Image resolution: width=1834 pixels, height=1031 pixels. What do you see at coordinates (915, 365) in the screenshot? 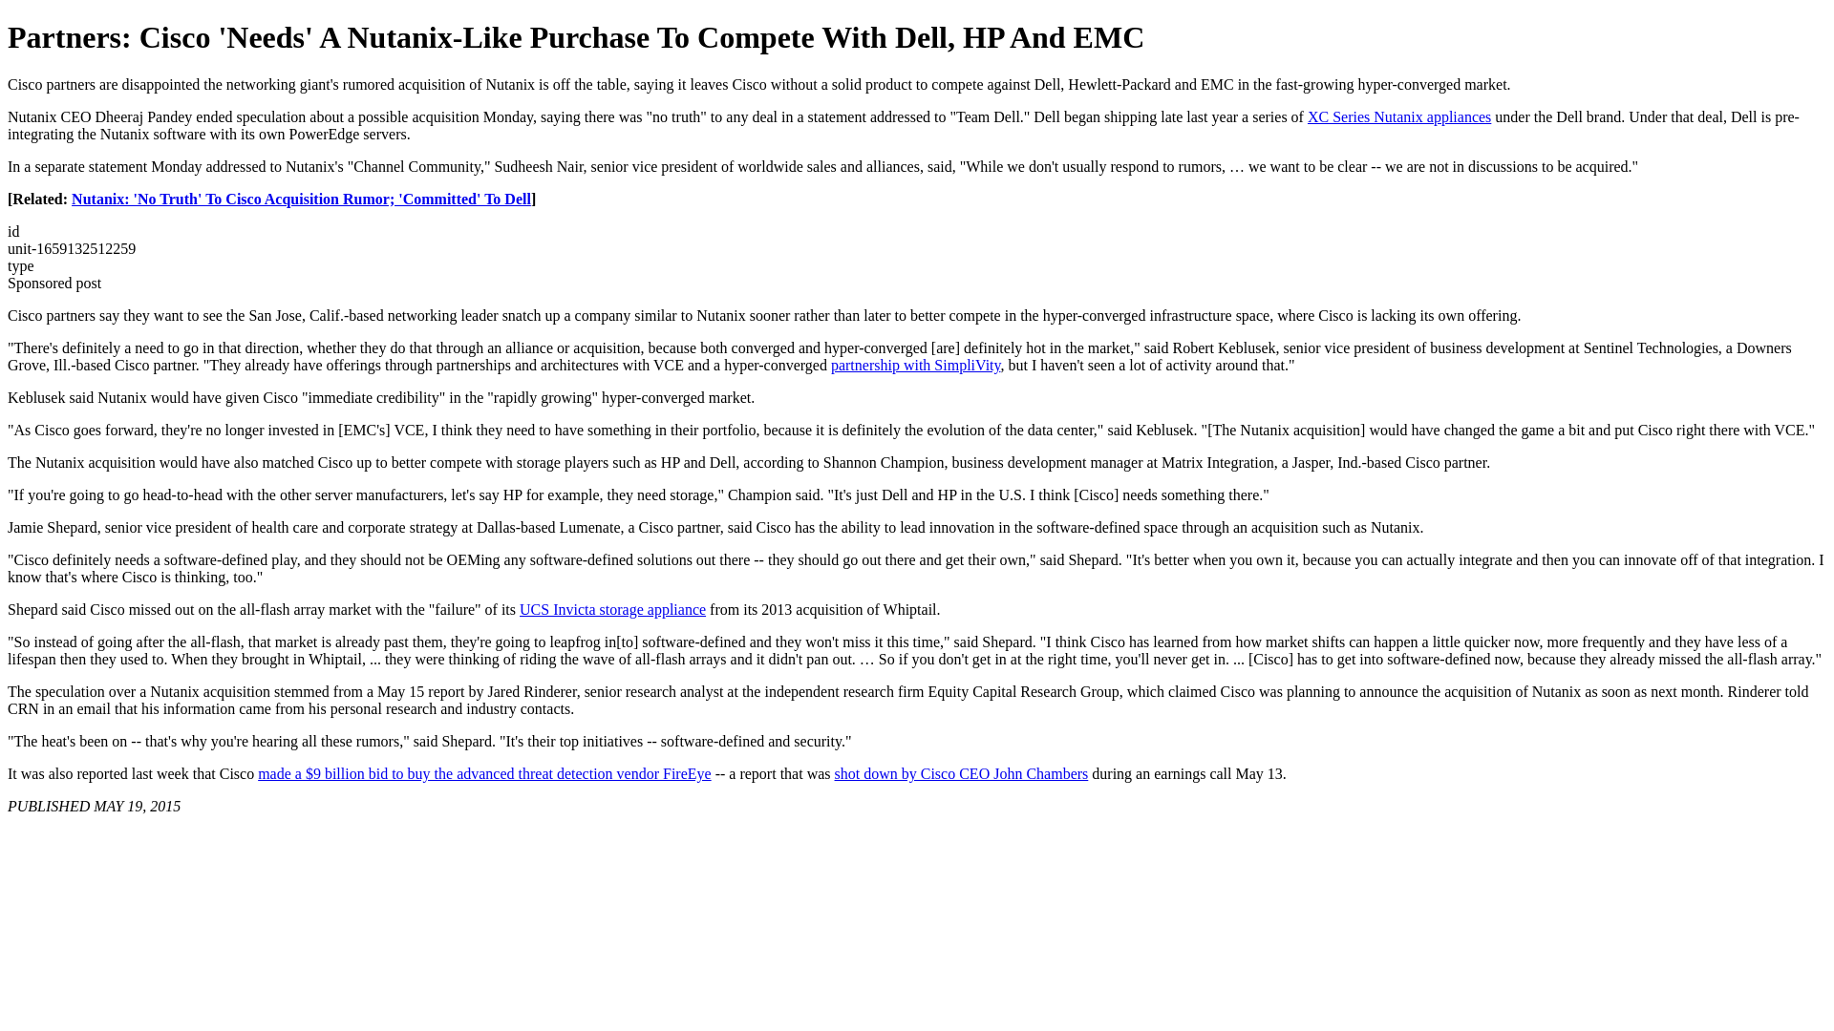
I see `partnership with SimpliVity` at bounding box center [915, 365].